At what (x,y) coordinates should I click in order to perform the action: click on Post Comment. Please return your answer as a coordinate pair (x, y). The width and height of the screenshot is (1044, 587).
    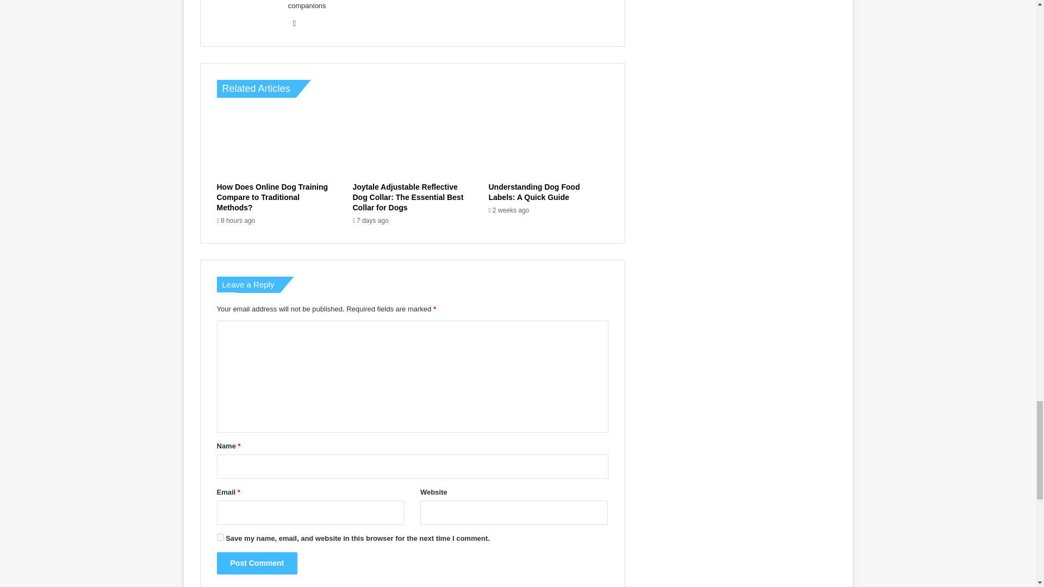
    Looking at the image, I should click on (257, 563).